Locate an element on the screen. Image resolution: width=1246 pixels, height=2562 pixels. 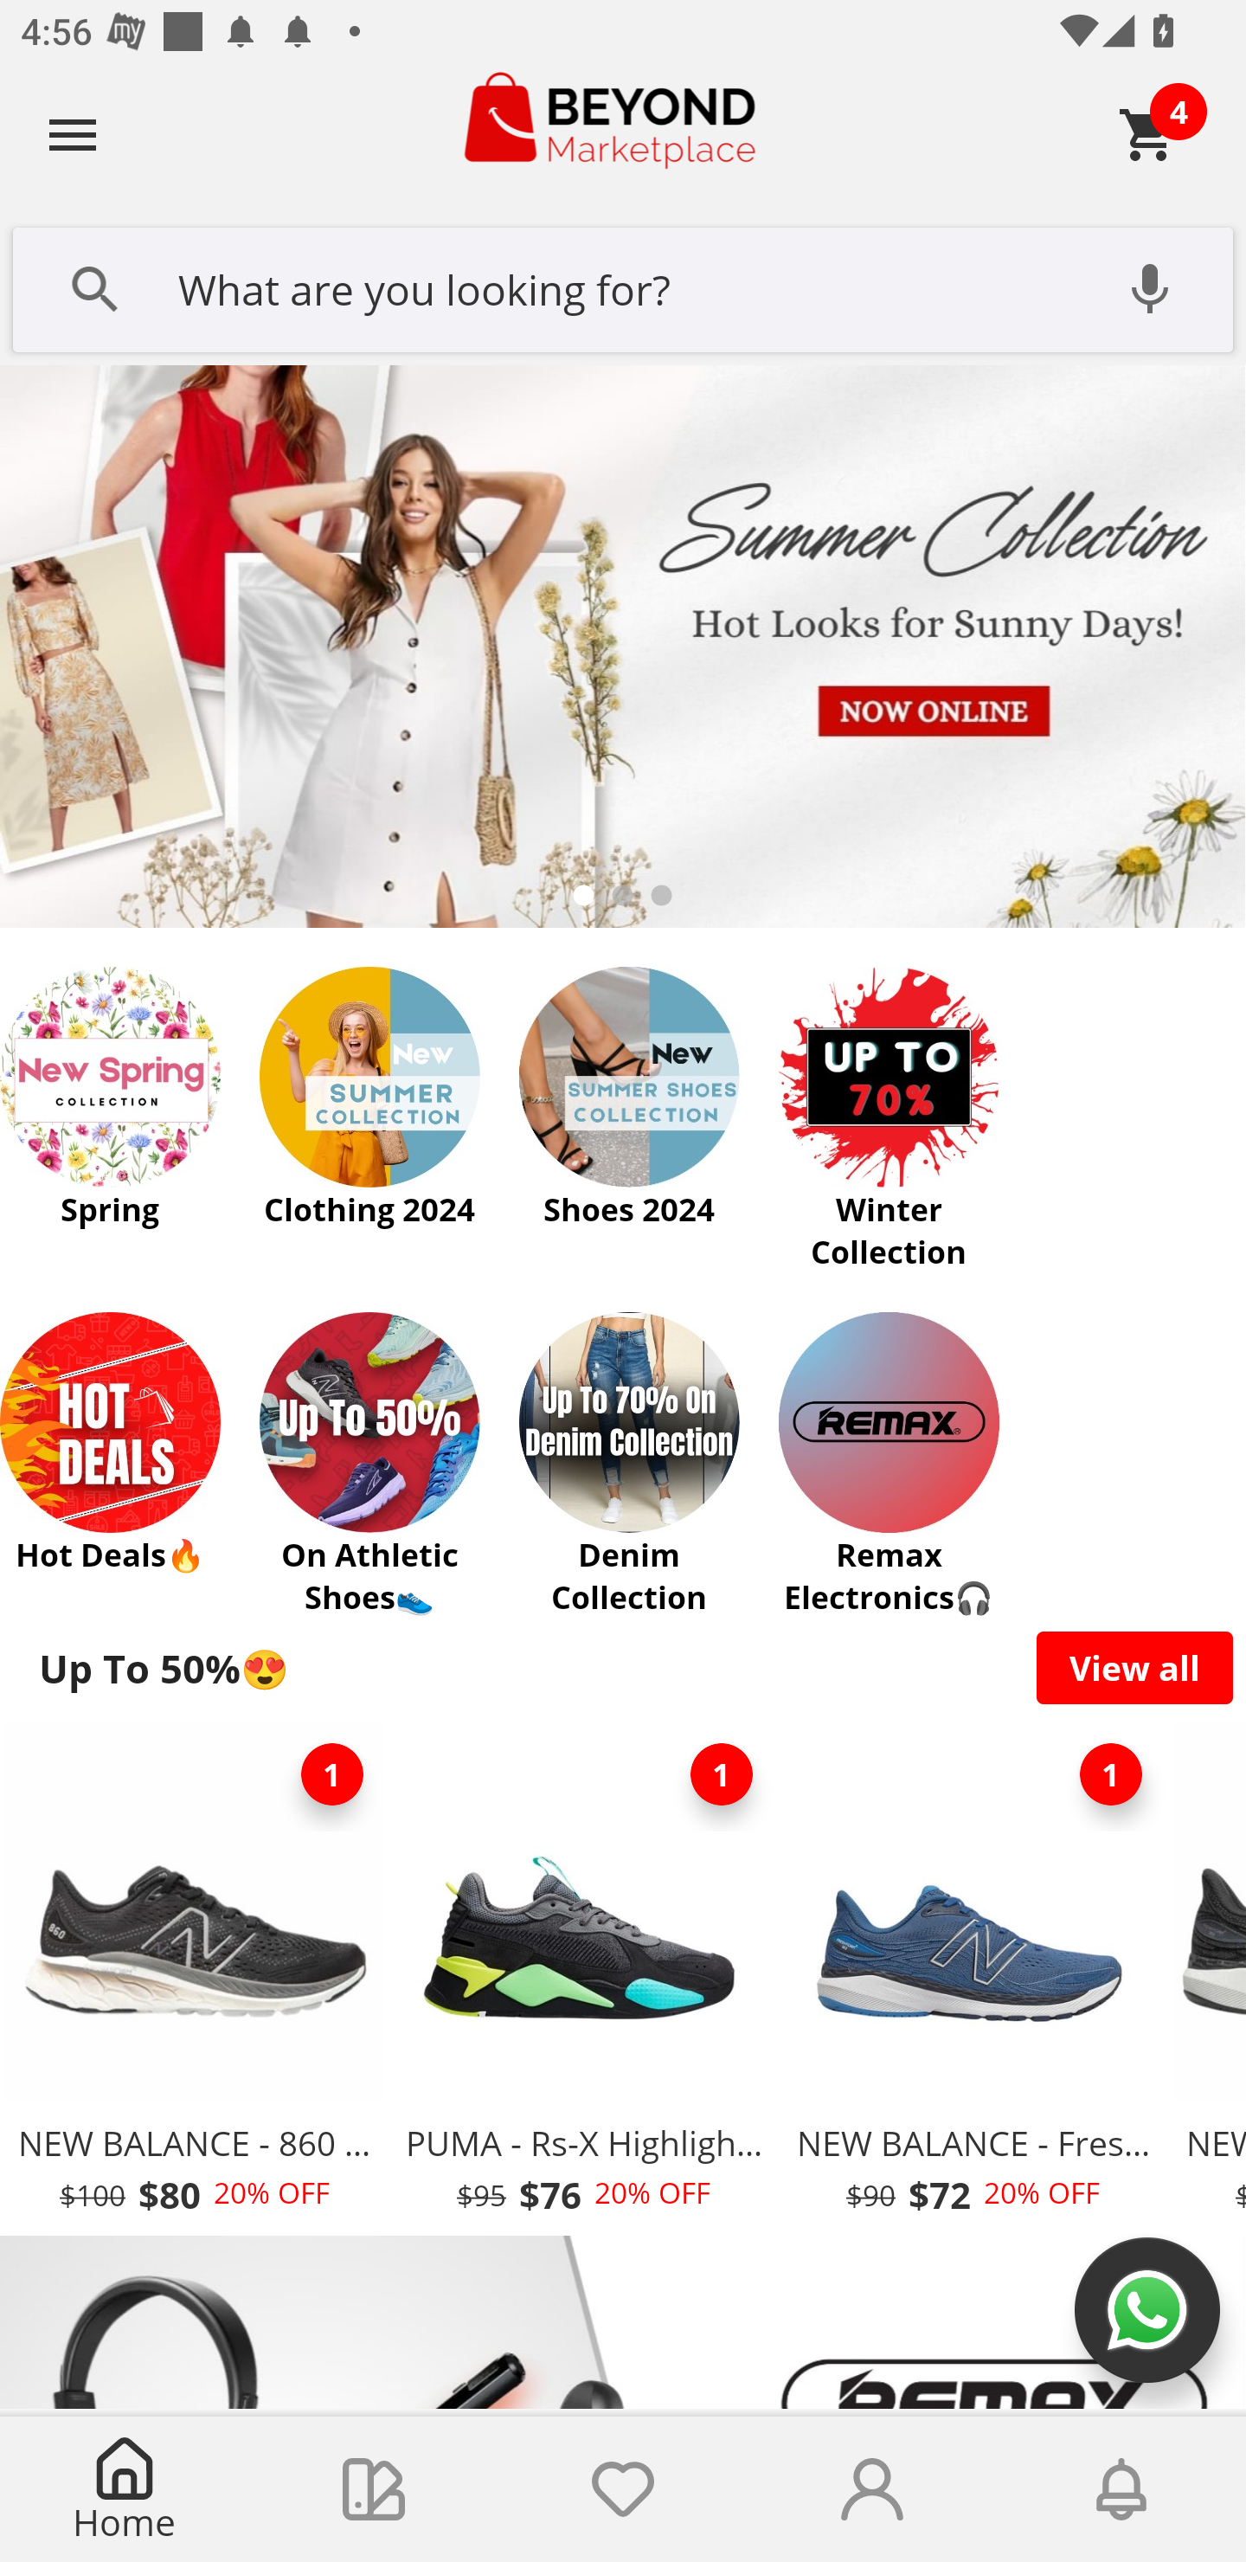
Notifications is located at coordinates (1121, 2489).